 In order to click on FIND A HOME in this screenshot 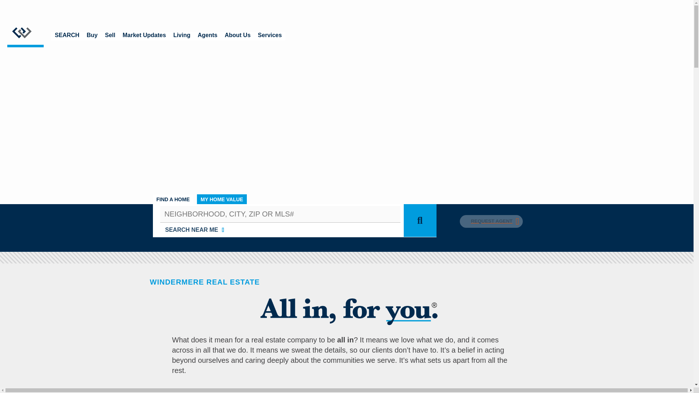, I will do `click(173, 199)`.